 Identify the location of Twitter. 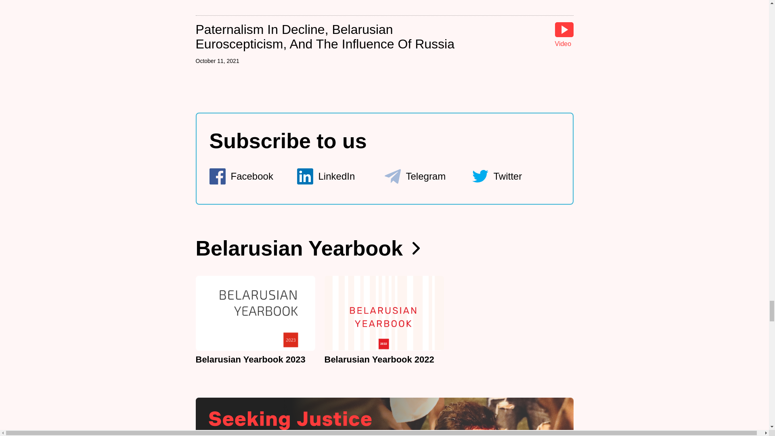
(516, 176).